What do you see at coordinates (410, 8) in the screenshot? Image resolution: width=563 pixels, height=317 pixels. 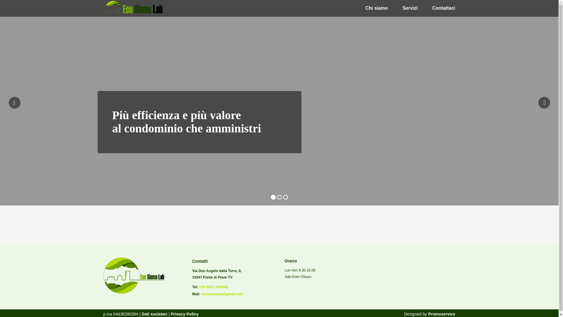 I see `Servizi` at bounding box center [410, 8].